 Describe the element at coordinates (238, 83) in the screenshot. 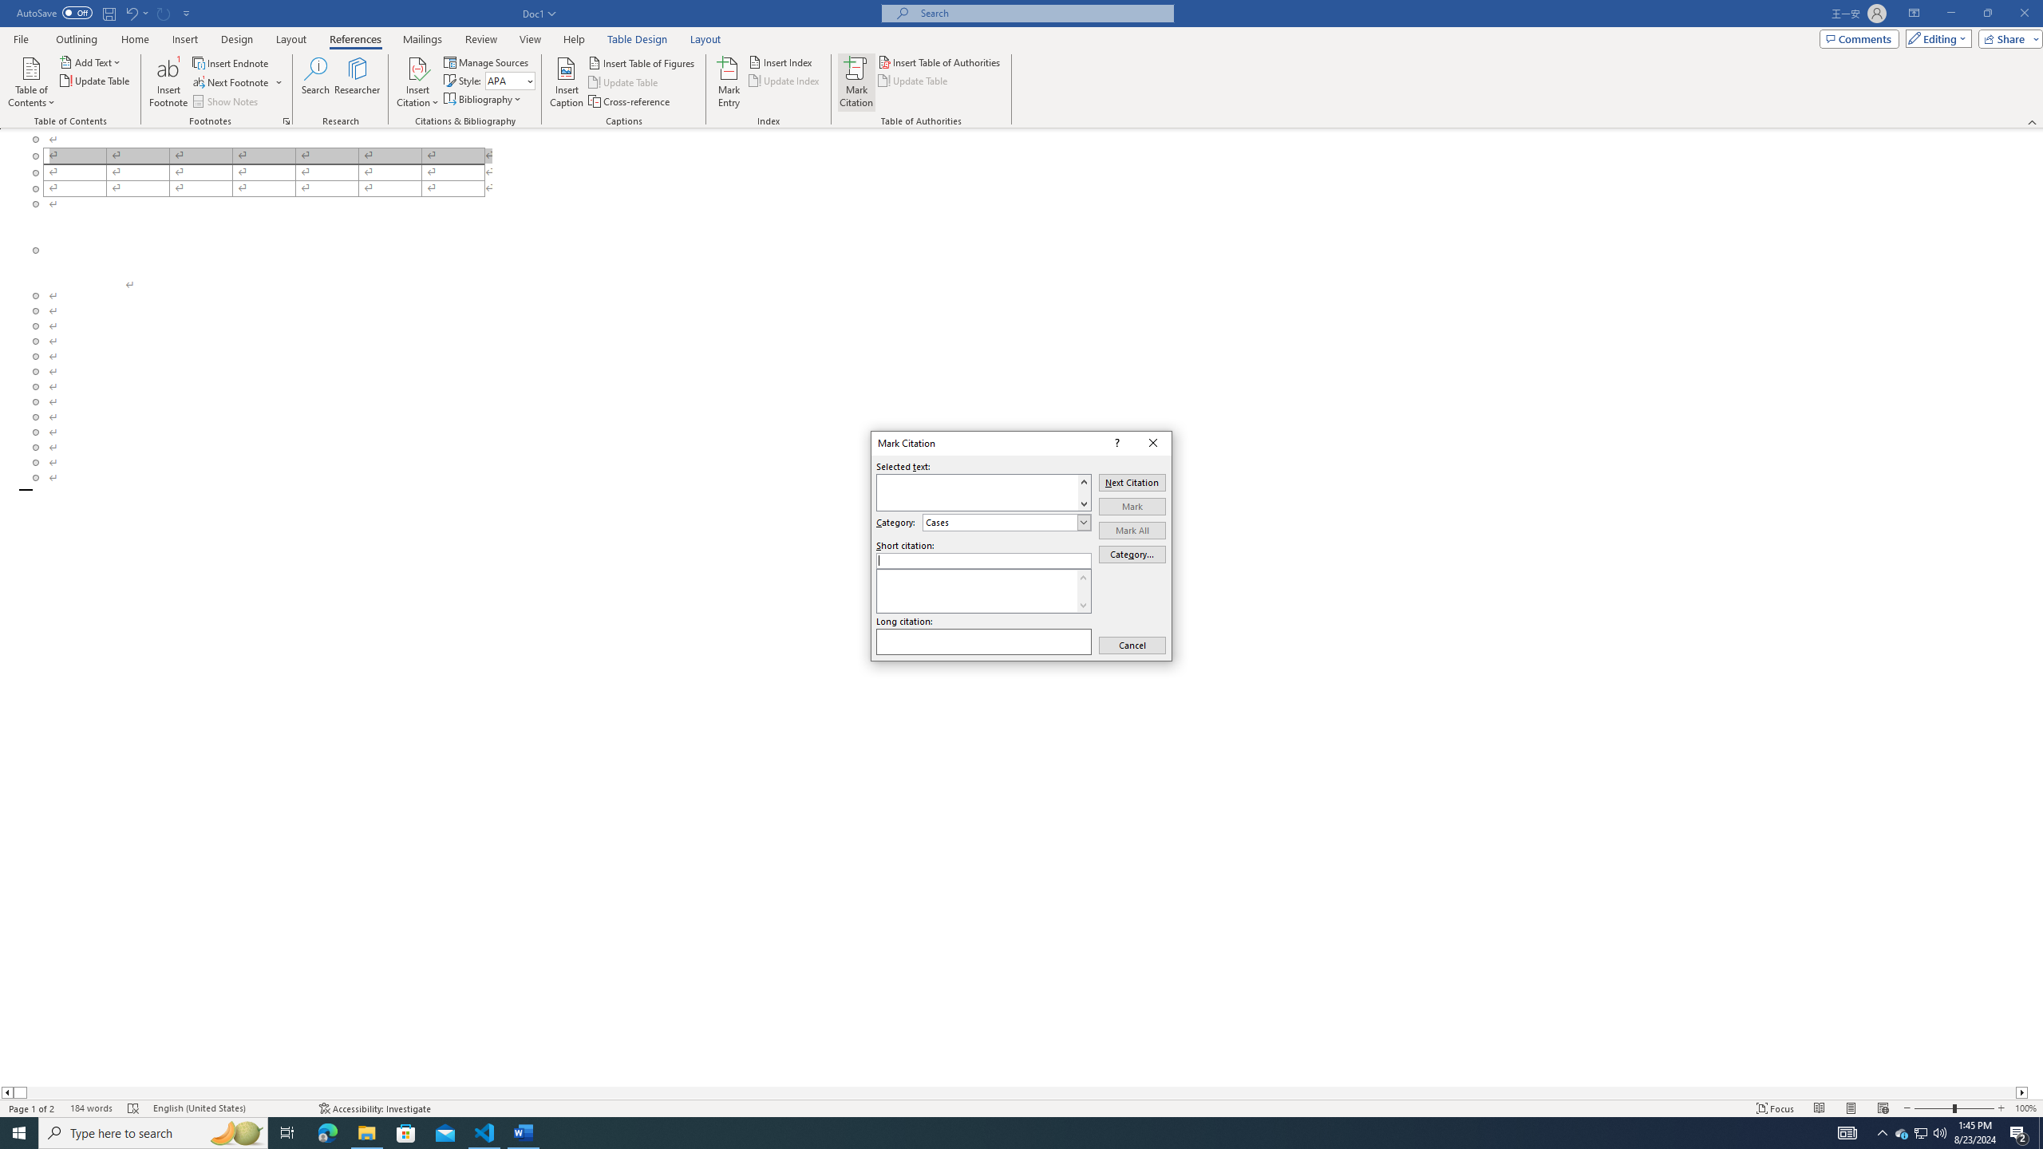

I see `Next Footnote` at that location.